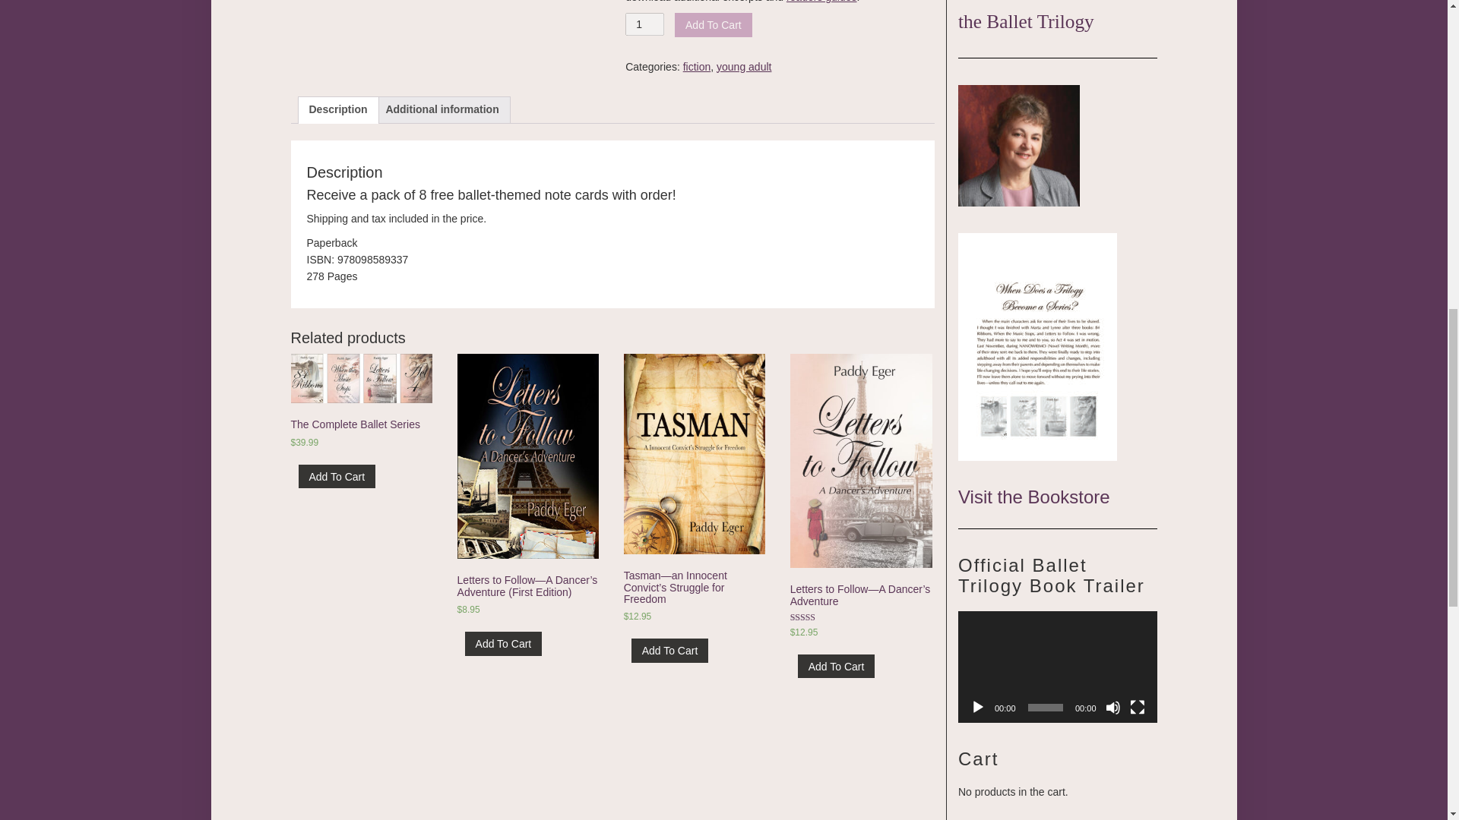 The width and height of the screenshot is (1459, 820). Describe the element at coordinates (1112, 708) in the screenshot. I see `Mute` at that location.